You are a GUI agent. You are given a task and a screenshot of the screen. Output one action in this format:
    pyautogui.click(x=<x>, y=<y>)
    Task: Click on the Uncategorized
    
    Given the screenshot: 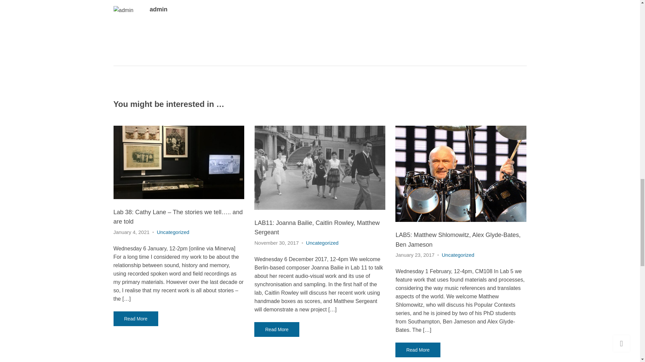 What is the action you would take?
    pyautogui.click(x=322, y=243)
    